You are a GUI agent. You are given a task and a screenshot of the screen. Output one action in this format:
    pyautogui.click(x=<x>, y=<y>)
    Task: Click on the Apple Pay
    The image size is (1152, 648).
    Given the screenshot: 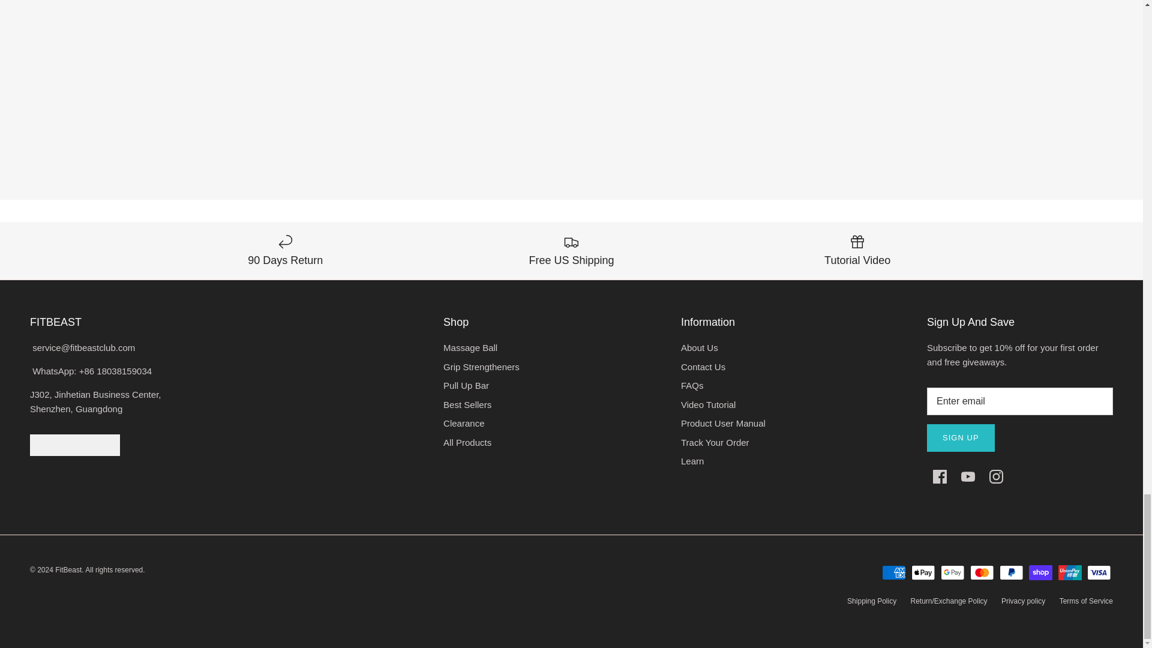 What is the action you would take?
    pyautogui.click(x=923, y=572)
    